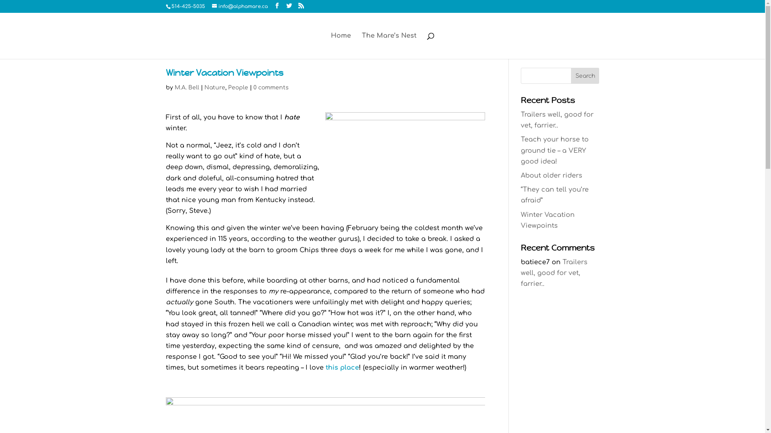 The width and height of the screenshot is (771, 433). Describe the element at coordinates (341, 46) in the screenshot. I see `Home` at that location.